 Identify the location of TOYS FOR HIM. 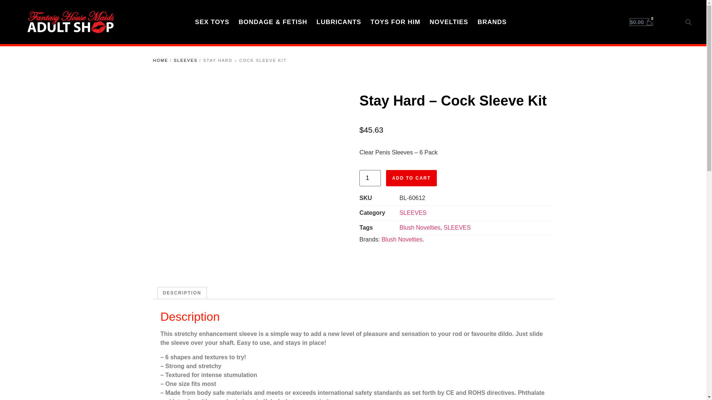
(395, 22).